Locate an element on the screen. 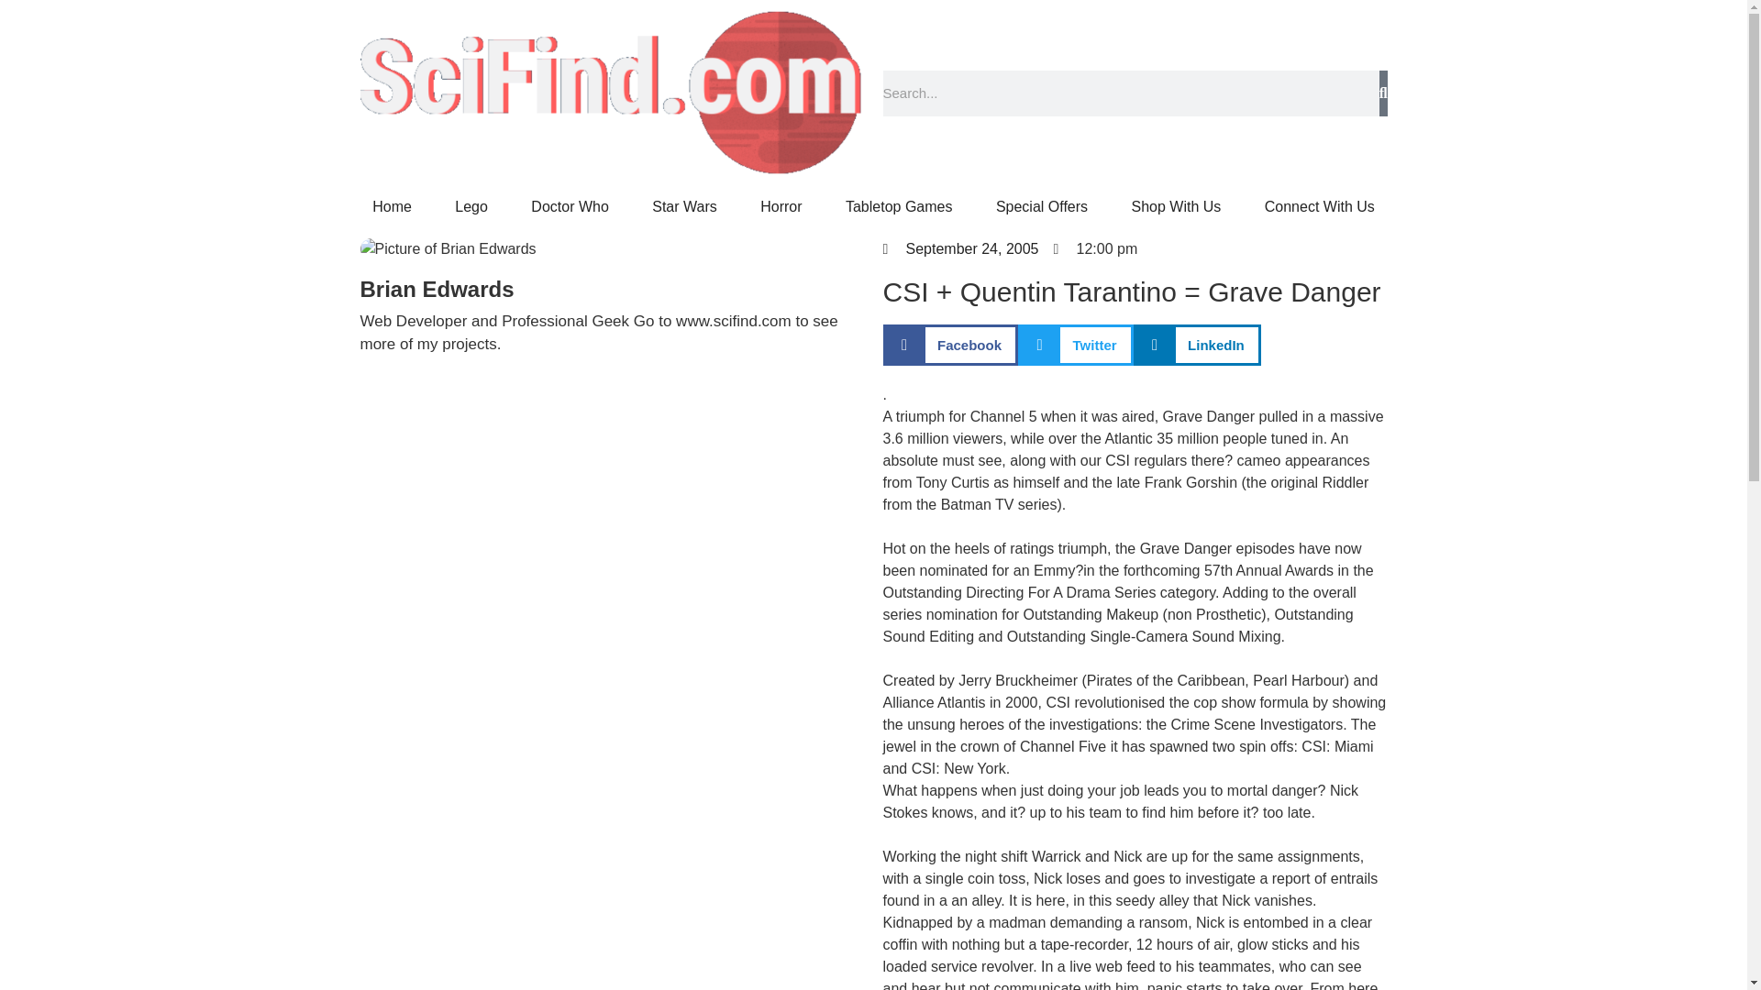 This screenshot has width=1761, height=990. Doctor Who is located at coordinates (570, 207).